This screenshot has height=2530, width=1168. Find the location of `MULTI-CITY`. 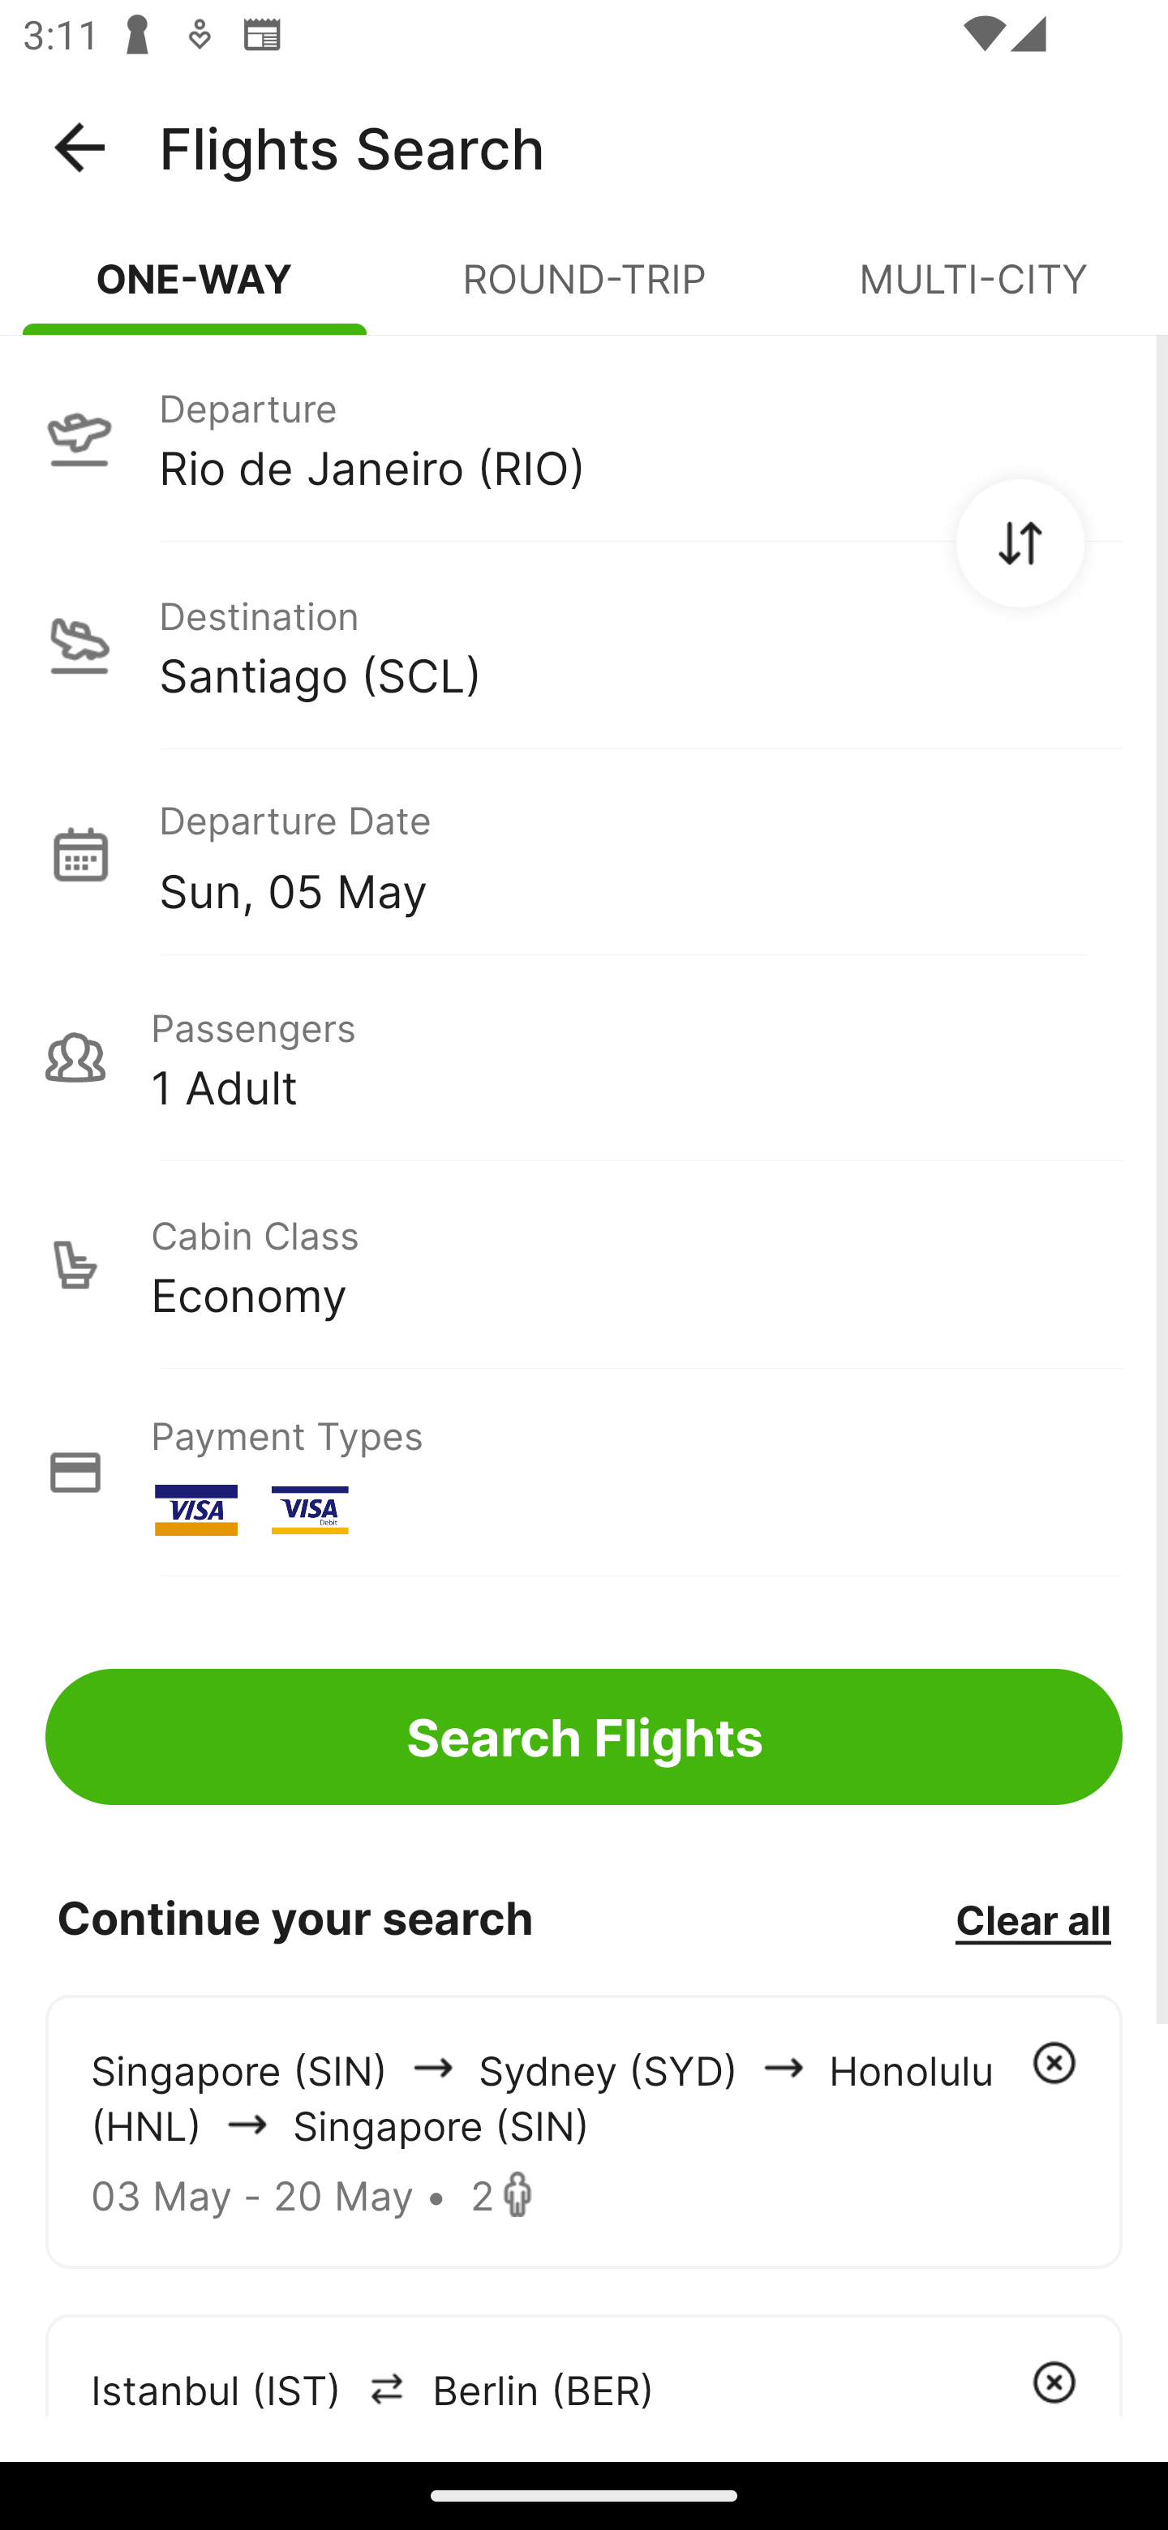

MULTI-CITY is located at coordinates (973, 292).